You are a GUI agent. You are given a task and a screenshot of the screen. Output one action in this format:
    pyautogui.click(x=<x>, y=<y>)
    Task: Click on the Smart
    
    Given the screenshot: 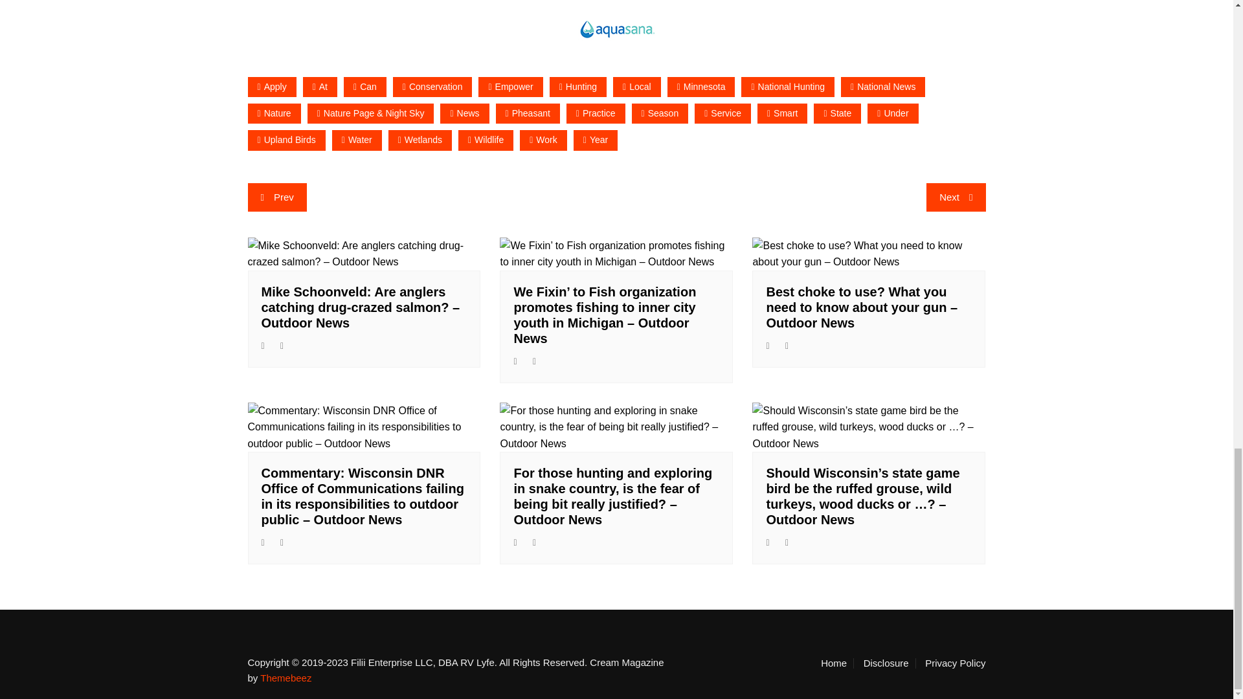 What is the action you would take?
    pyautogui.click(x=782, y=113)
    